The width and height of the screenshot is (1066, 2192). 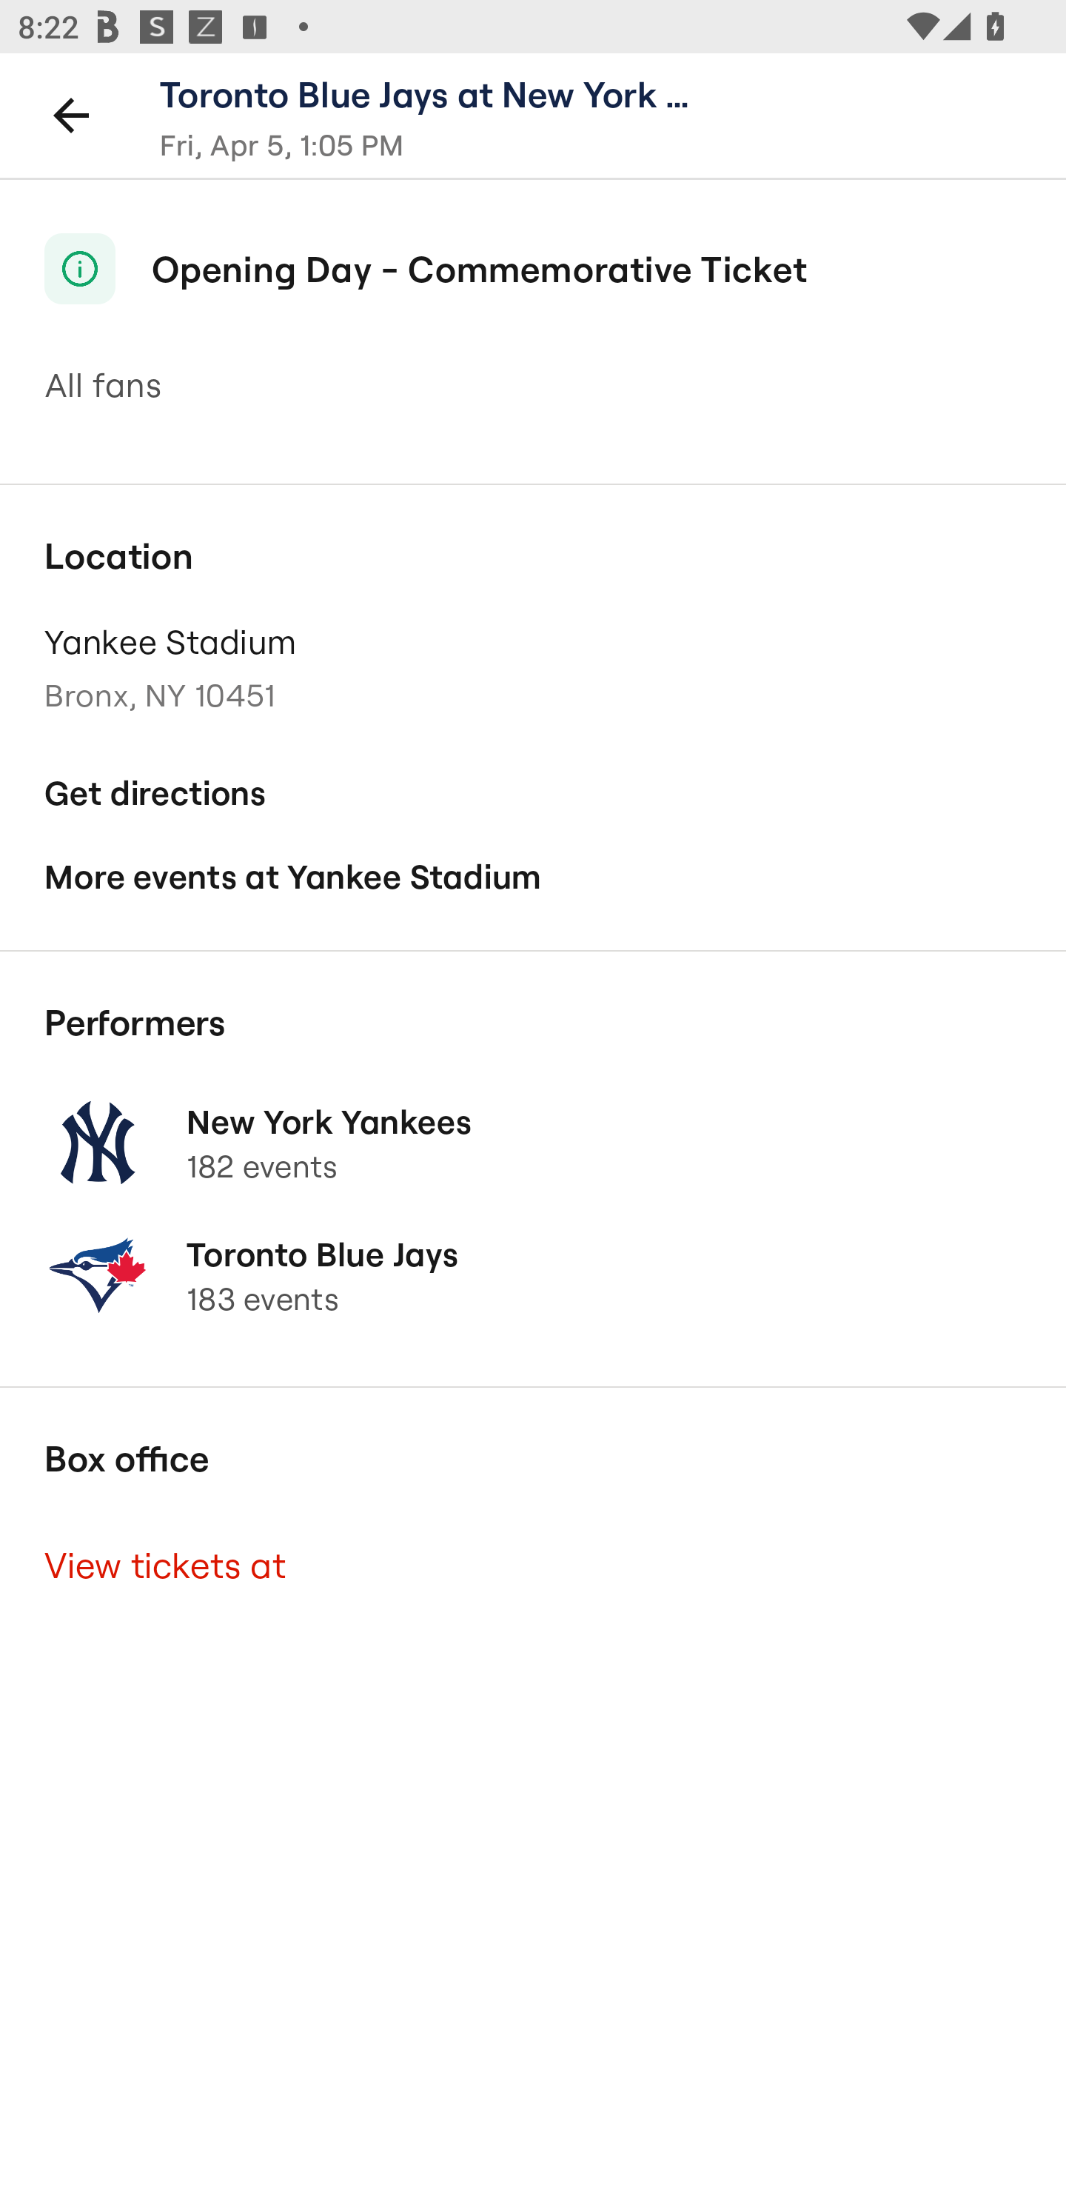 What do you see at coordinates (533, 793) in the screenshot?
I see `Get directions` at bounding box center [533, 793].